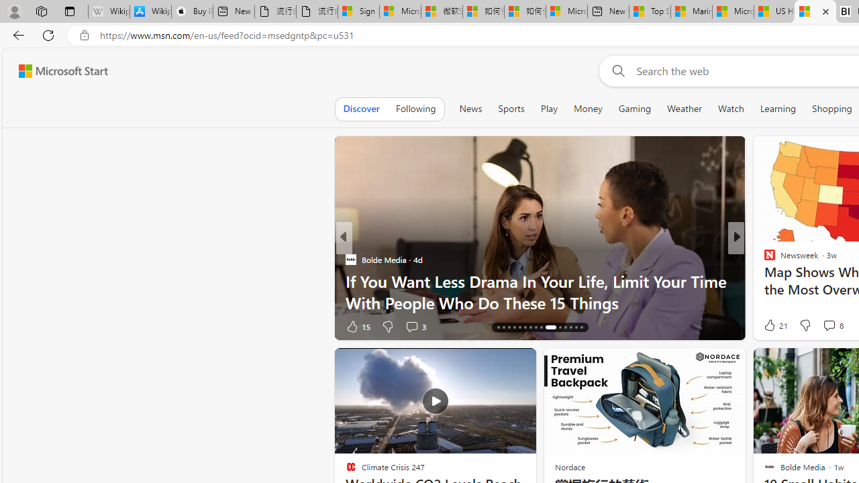 The width and height of the screenshot is (859, 483). Describe the element at coordinates (764, 280) in the screenshot. I see `Live Science` at that location.